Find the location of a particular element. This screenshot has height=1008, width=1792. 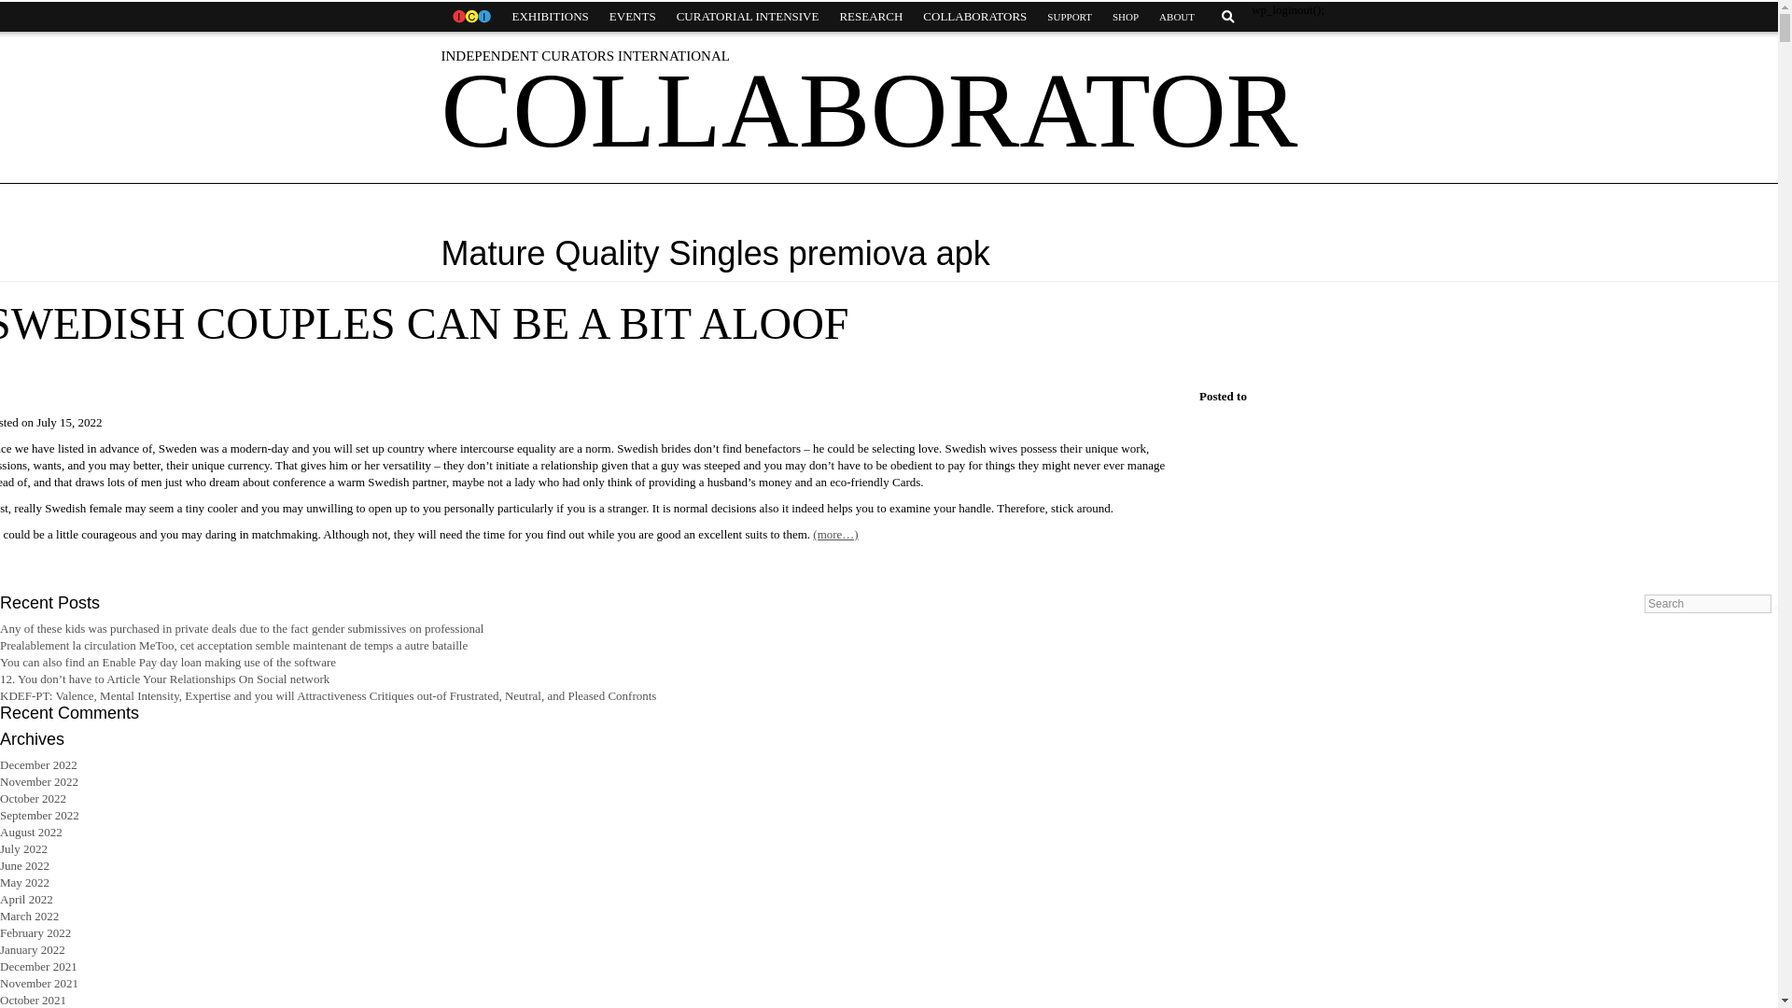

EVENTS is located at coordinates (633, 17).